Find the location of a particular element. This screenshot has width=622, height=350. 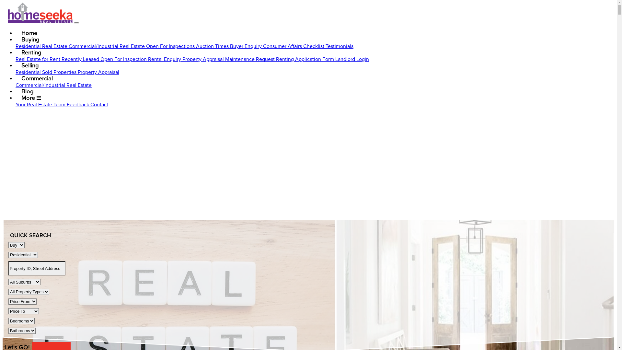

Selling is located at coordinates (30, 65).